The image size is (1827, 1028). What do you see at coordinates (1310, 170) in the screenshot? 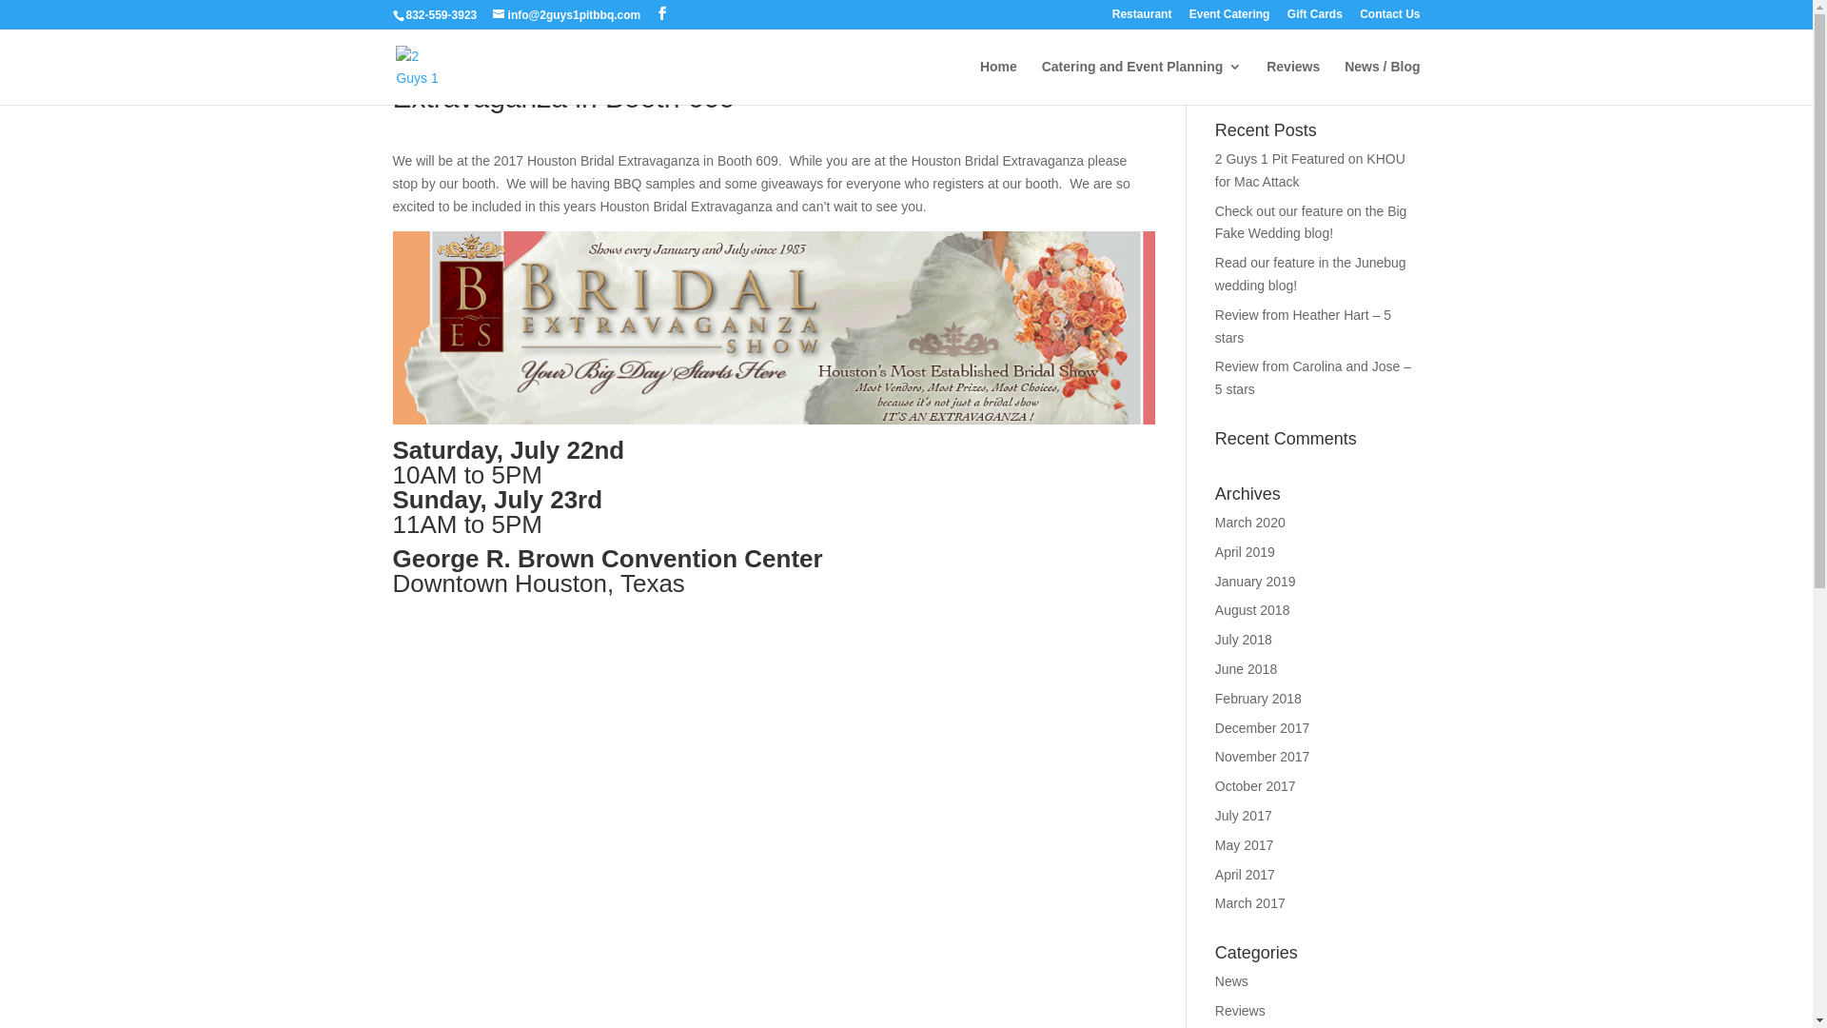
I see `2 Guys 1 Pit Featured on KHOU for Mac Attack` at bounding box center [1310, 170].